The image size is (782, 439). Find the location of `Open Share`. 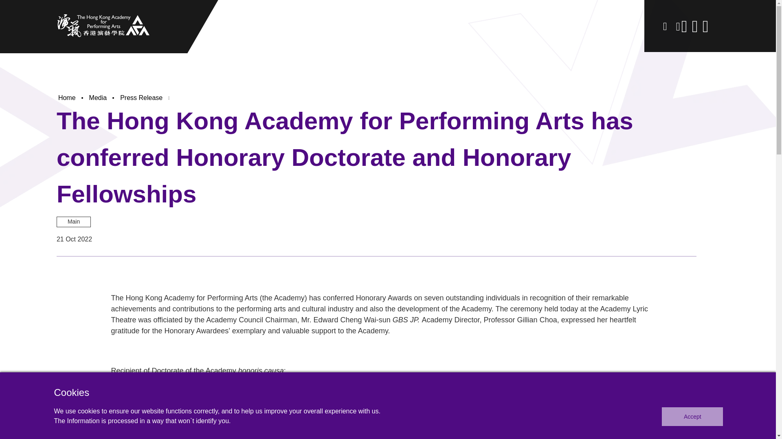

Open Share is located at coordinates (678, 26).